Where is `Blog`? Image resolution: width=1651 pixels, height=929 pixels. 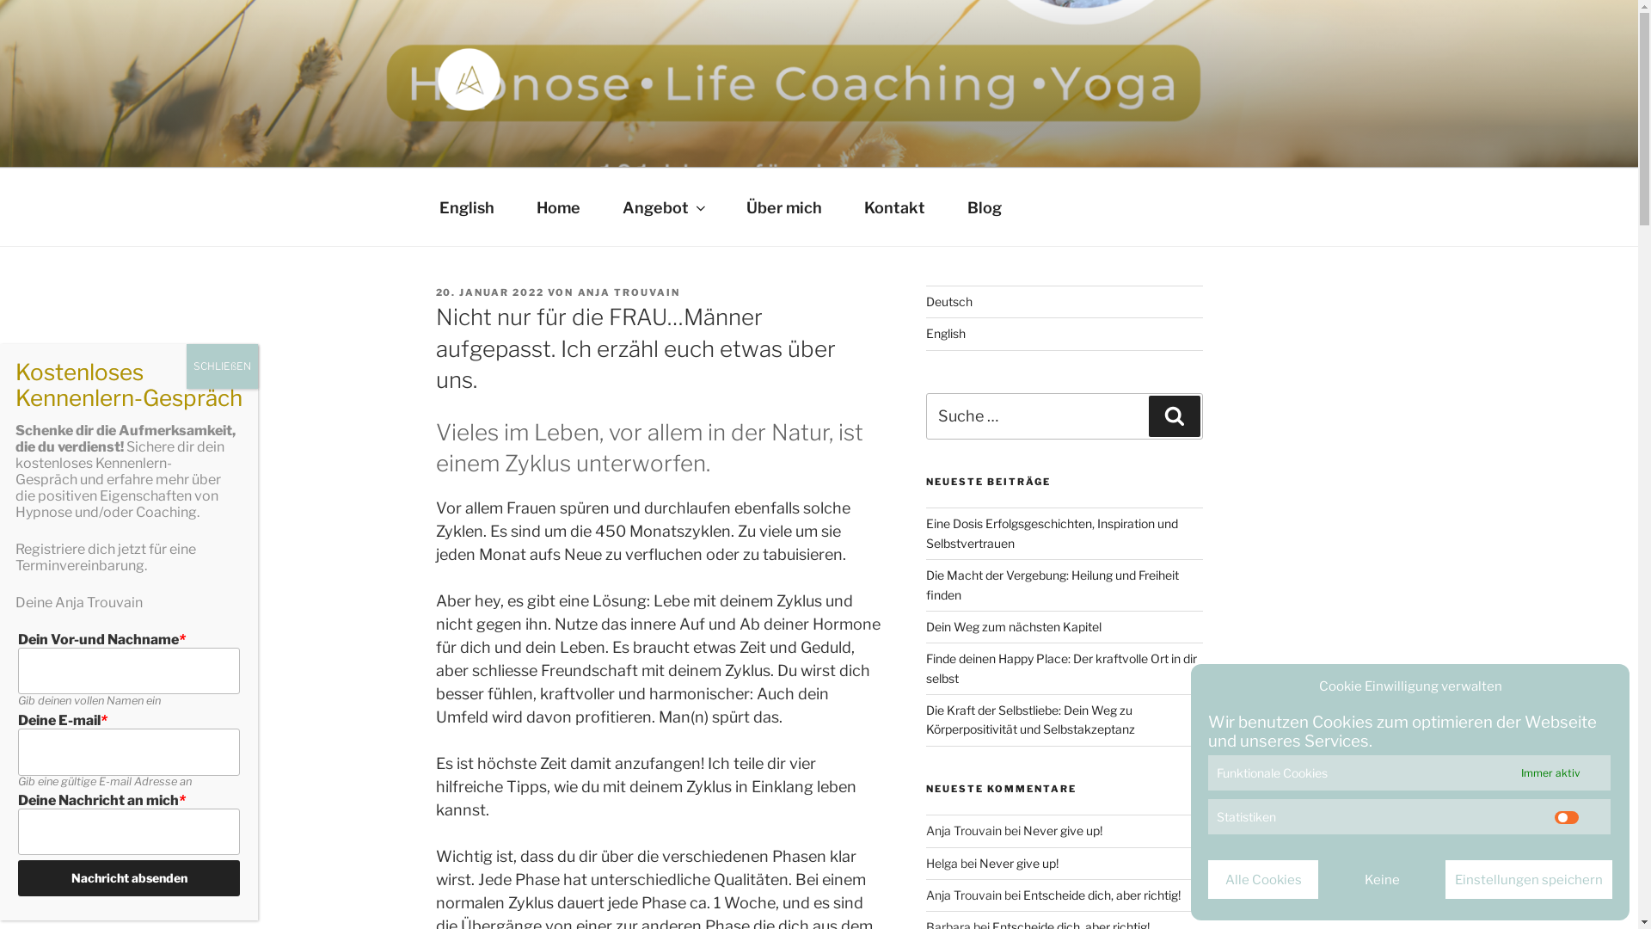
Blog is located at coordinates (984, 208).